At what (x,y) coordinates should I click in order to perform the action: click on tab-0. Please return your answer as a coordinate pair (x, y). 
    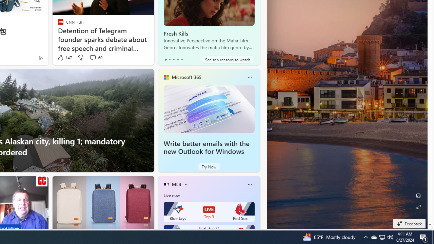
    Looking at the image, I should click on (165, 60).